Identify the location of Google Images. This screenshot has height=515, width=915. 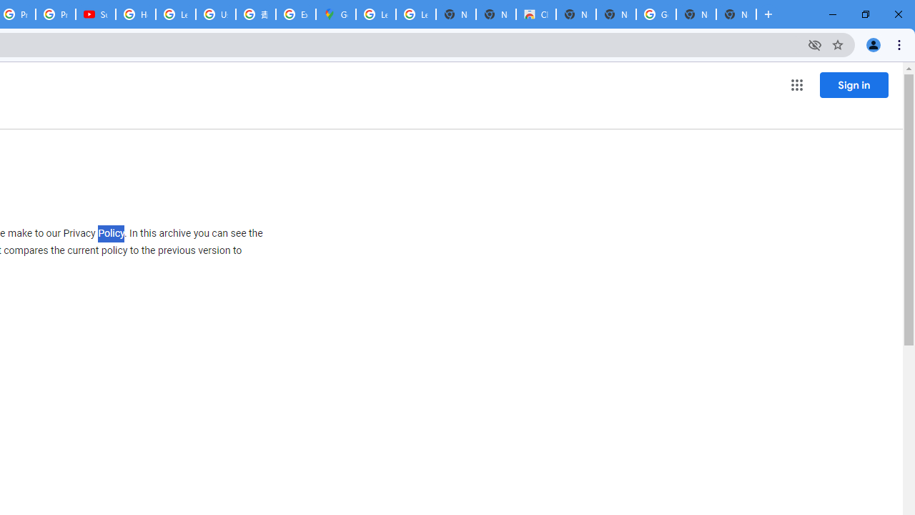
(656, 14).